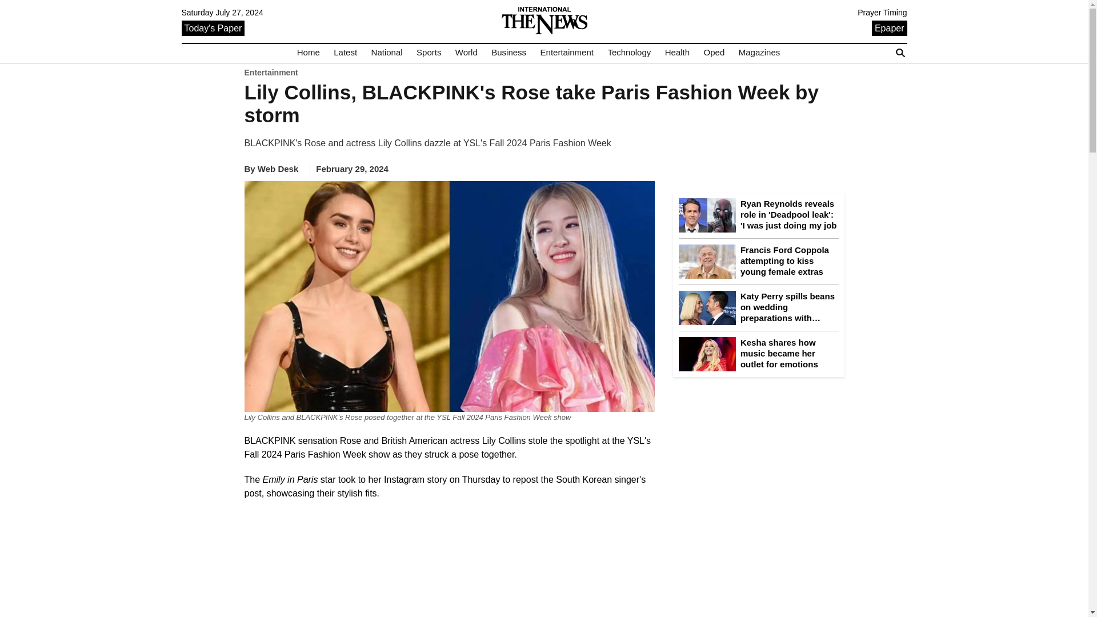 The image size is (1097, 617). Describe the element at coordinates (889, 27) in the screenshot. I see `Epaper` at that location.